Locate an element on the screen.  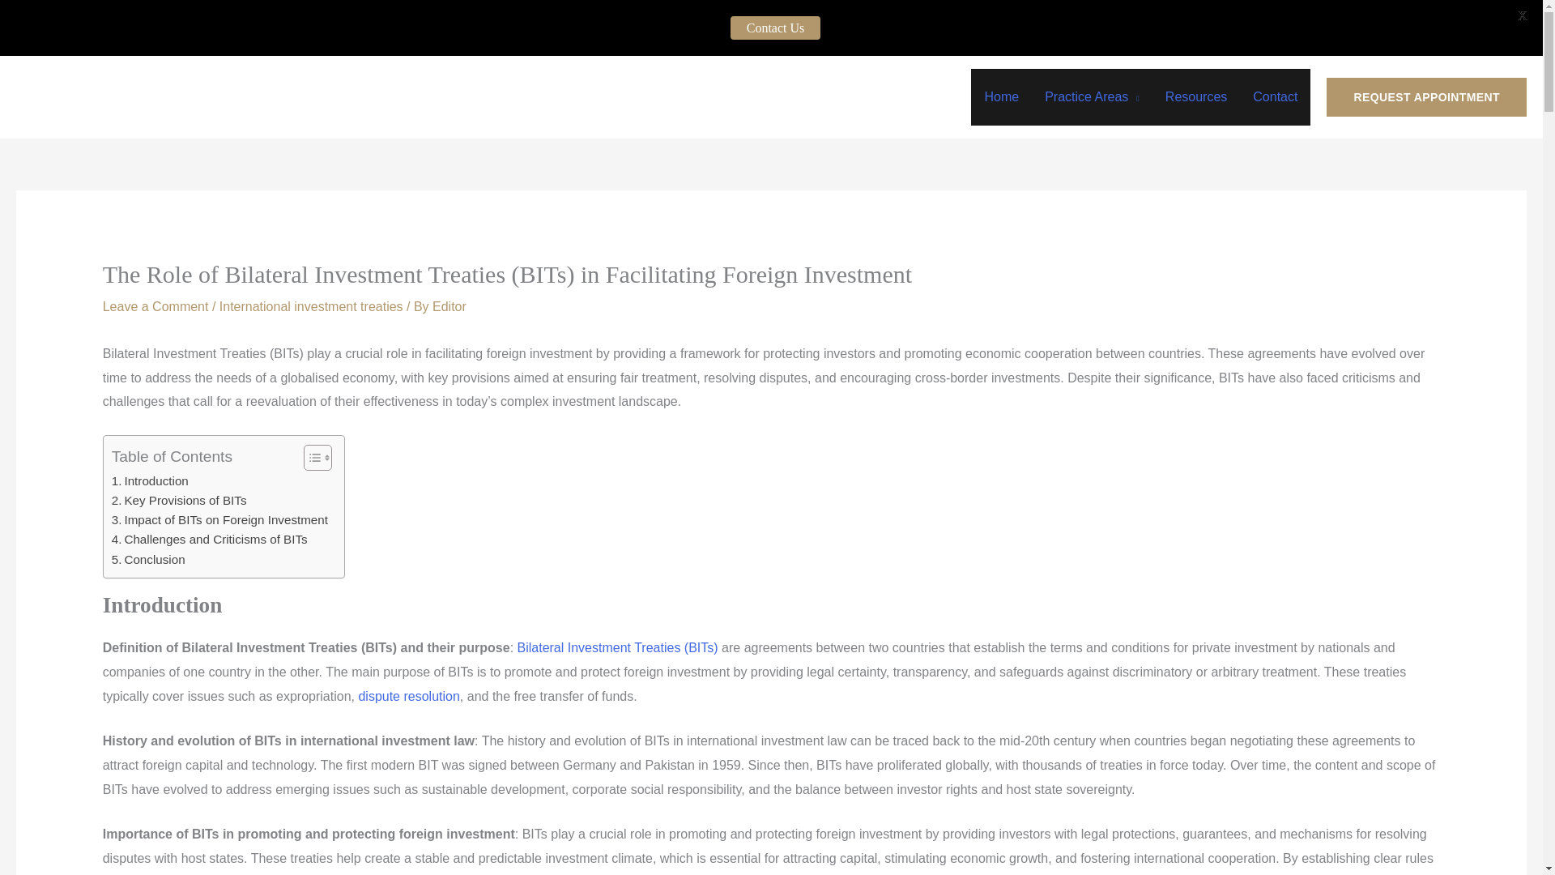
View all posts by Editor is located at coordinates (449, 306).